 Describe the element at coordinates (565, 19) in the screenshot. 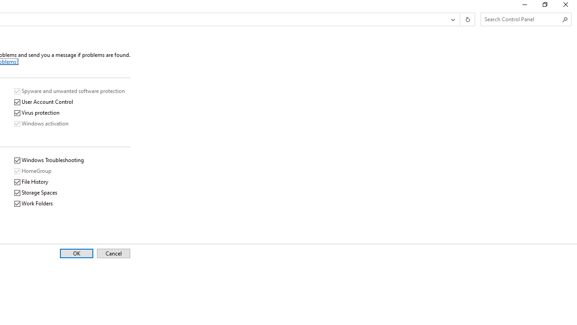

I see `Search` at that location.